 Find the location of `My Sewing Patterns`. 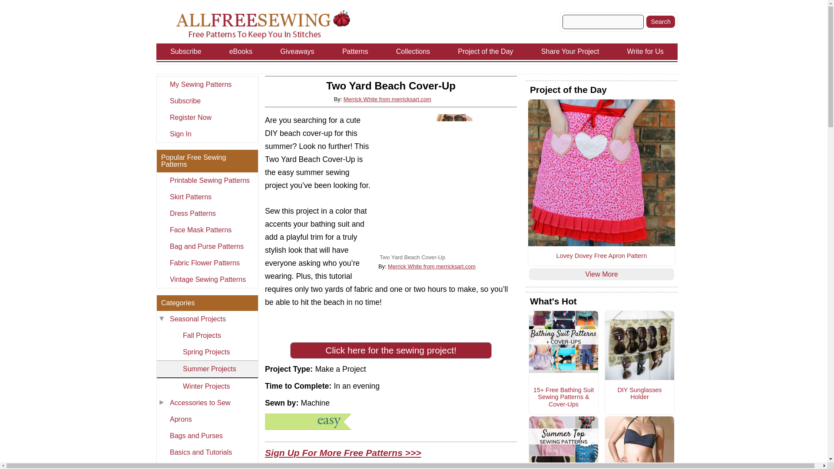

My Sewing Patterns is located at coordinates (207, 84).